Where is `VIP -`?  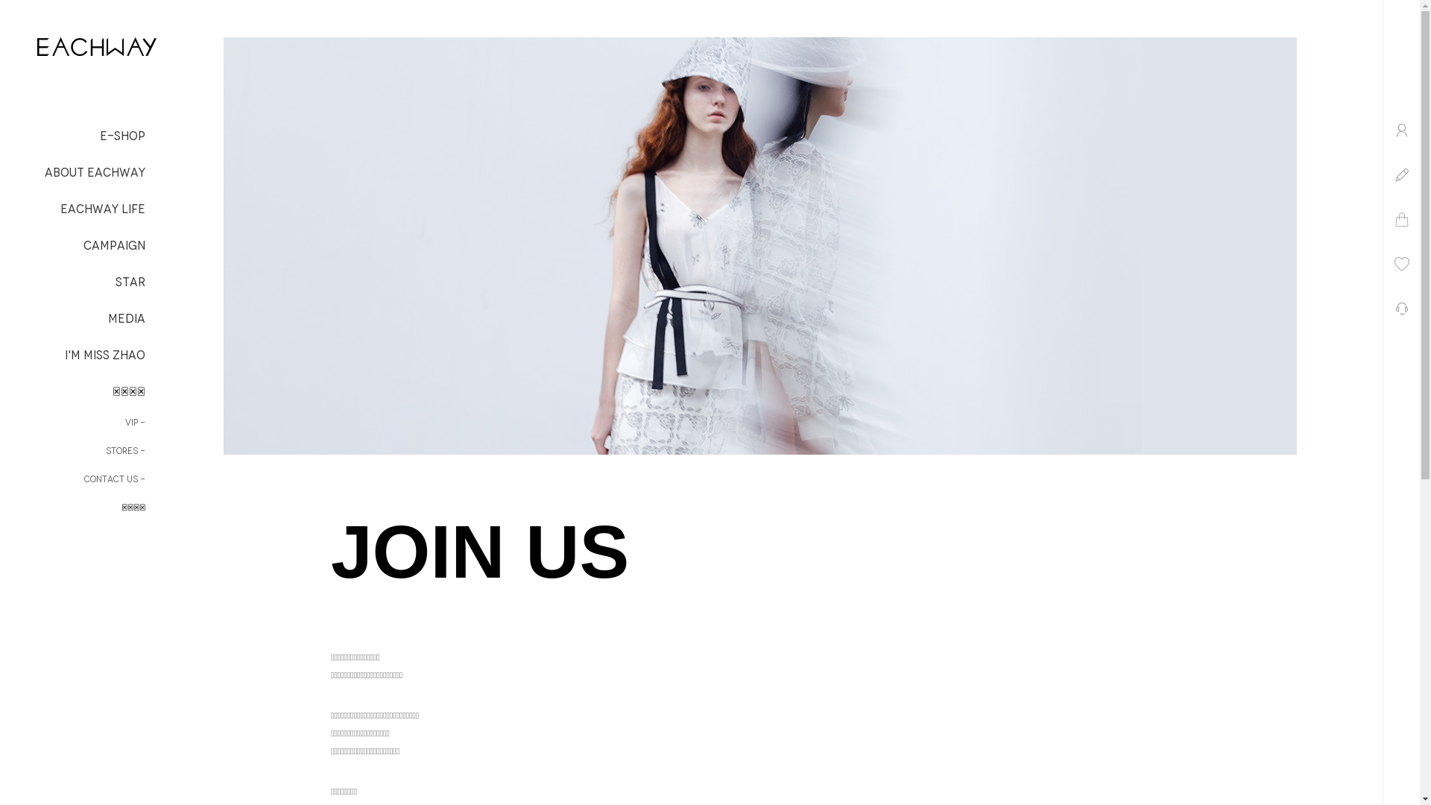
VIP - is located at coordinates (73, 423).